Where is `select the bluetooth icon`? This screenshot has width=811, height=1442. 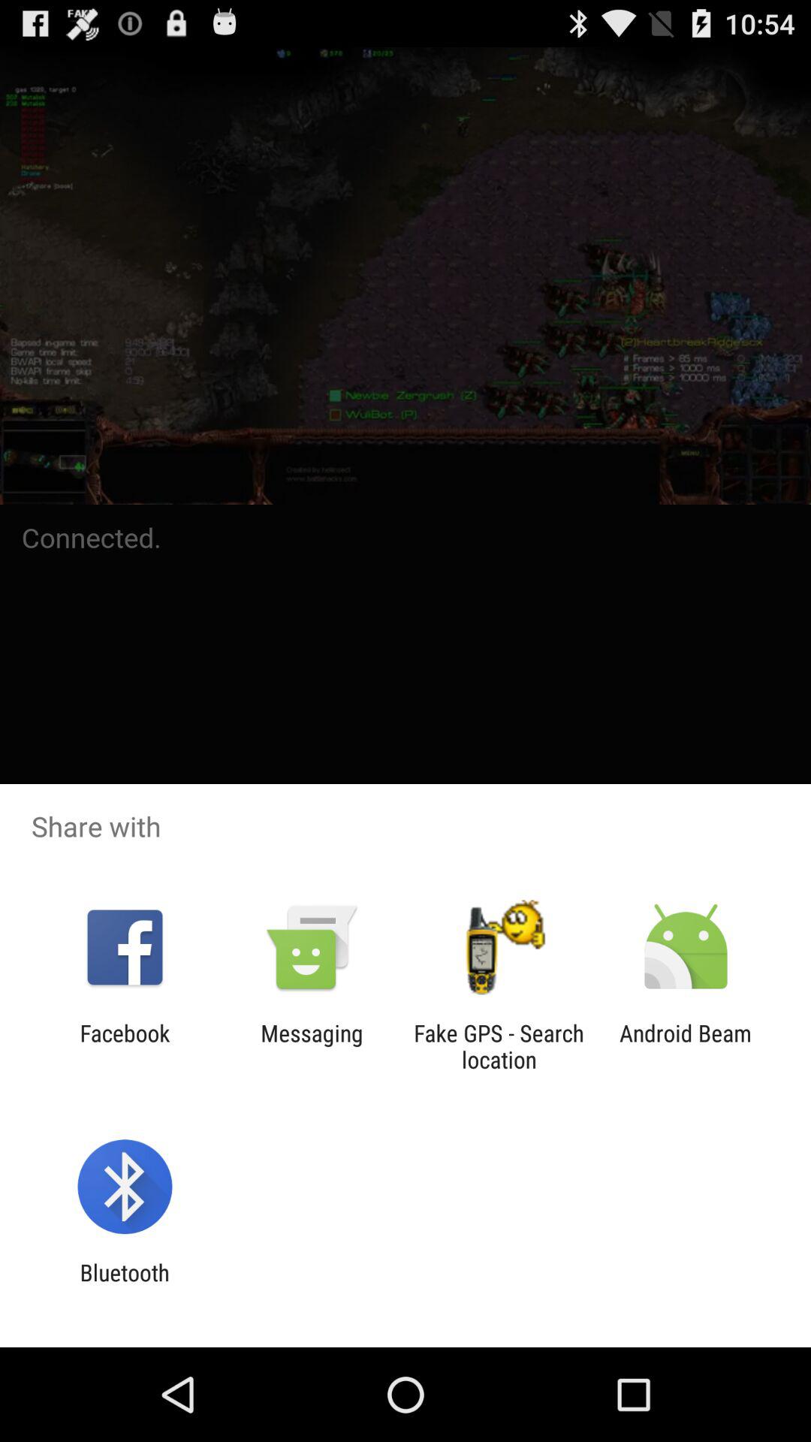 select the bluetooth icon is located at coordinates (125, 1286).